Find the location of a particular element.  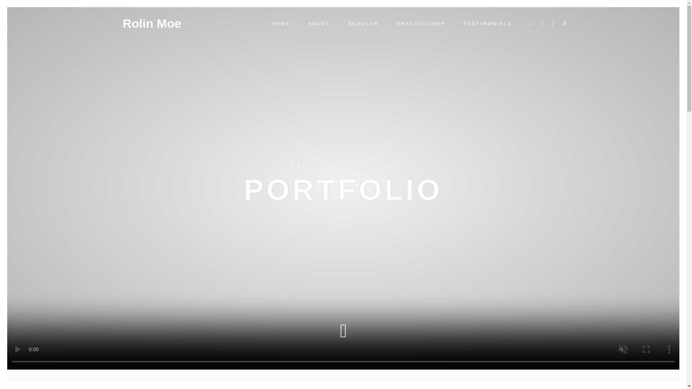

TESTIMONIALS is located at coordinates (488, 24).